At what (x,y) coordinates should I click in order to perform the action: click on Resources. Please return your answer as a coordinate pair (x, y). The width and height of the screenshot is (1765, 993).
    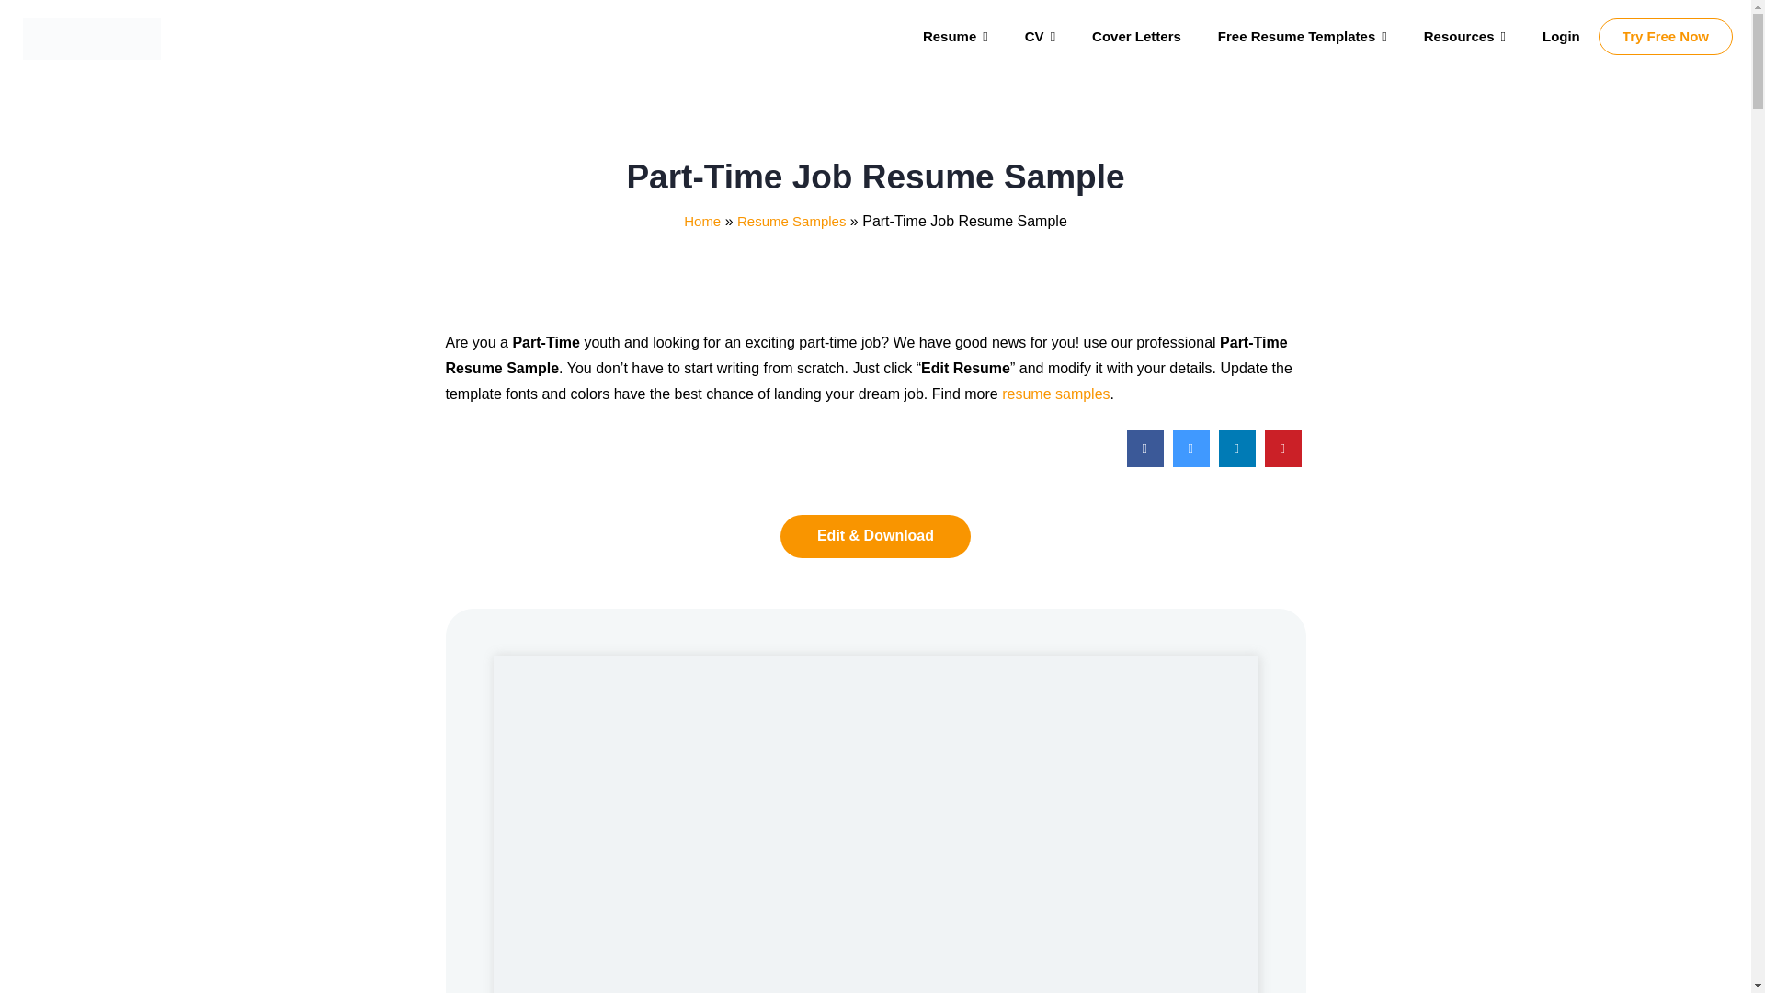
    Looking at the image, I should click on (1464, 37).